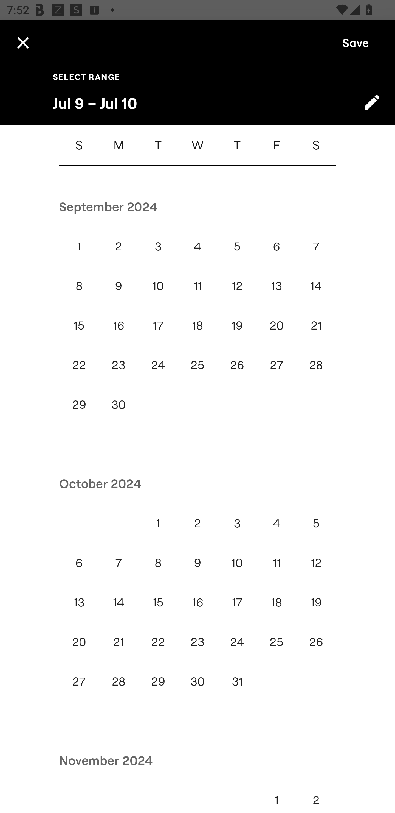 The height and width of the screenshot is (813, 395). Describe the element at coordinates (79, 602) in the screenshot. I see `13 Sun, Oct 13` at that location.